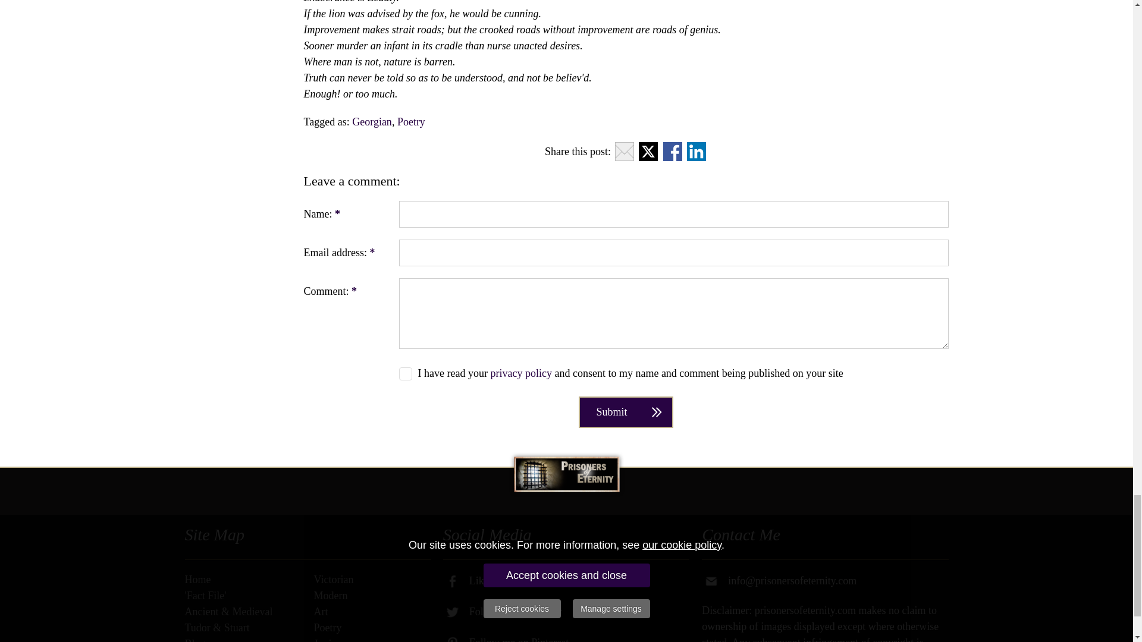 Image resolution: width=1142 pixels, height=642 pixels. Describe the element at coordinates (626, 412) in the screenshot. I see `Submit` at that location.